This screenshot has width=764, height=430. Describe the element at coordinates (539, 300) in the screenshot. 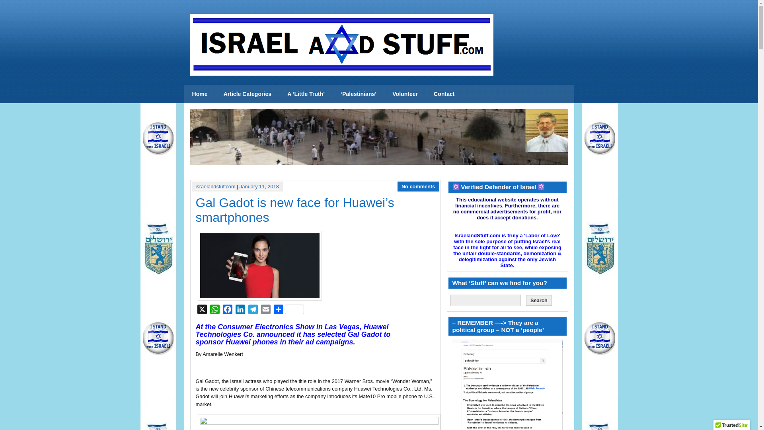

I see `Search` at that location.